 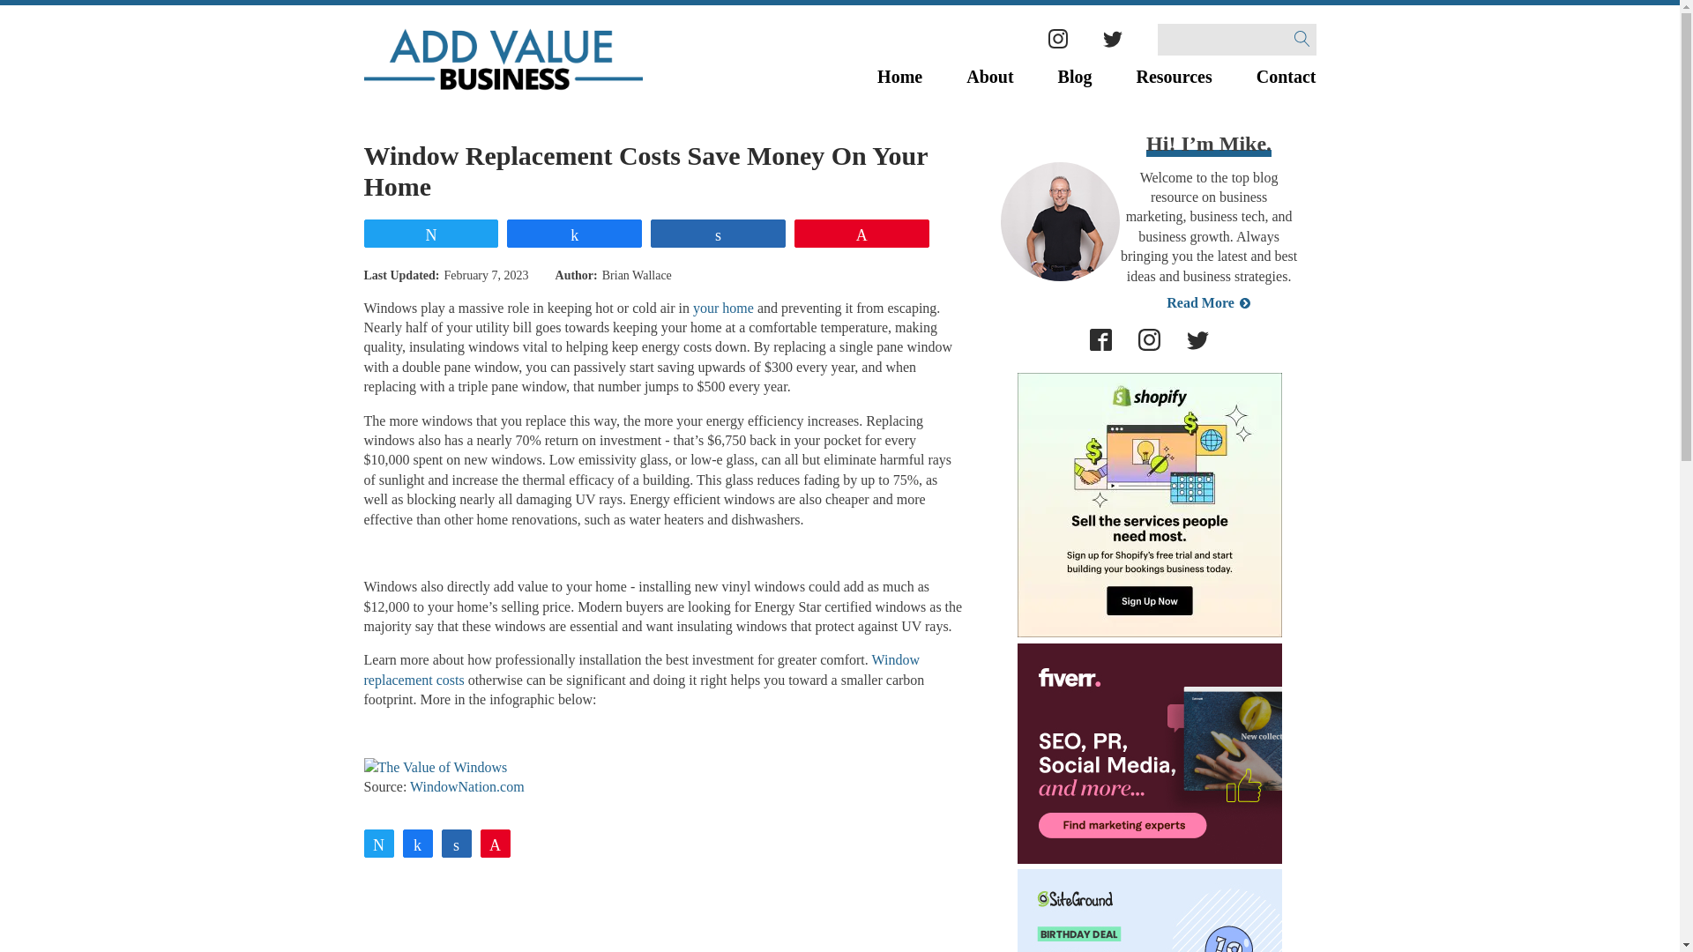 I want to click on your home, so click(x=723, y=308).